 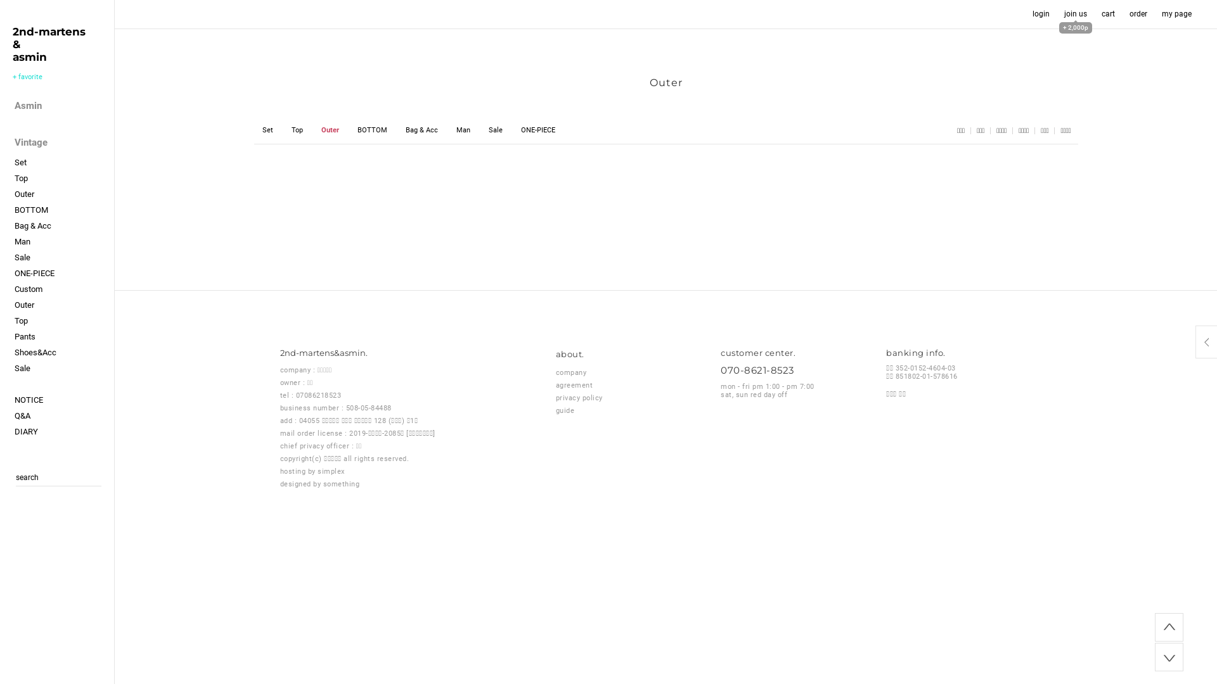 I want to click on Bag & Acc, so click(x=421, y=130).